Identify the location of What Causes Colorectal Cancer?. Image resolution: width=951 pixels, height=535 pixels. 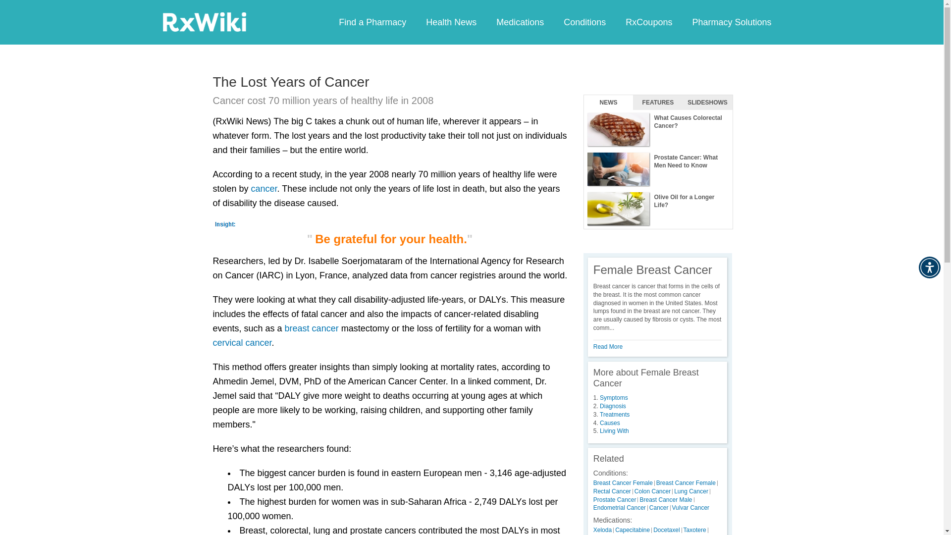
(658, 130).